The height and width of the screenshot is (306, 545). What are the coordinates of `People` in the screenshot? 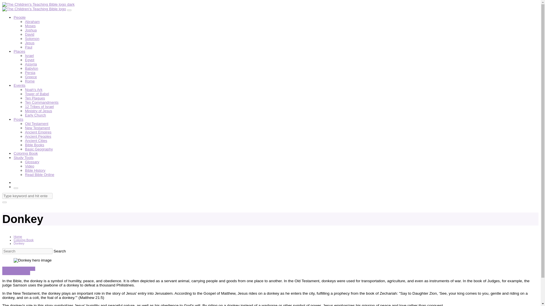 It's located at (20, 18).